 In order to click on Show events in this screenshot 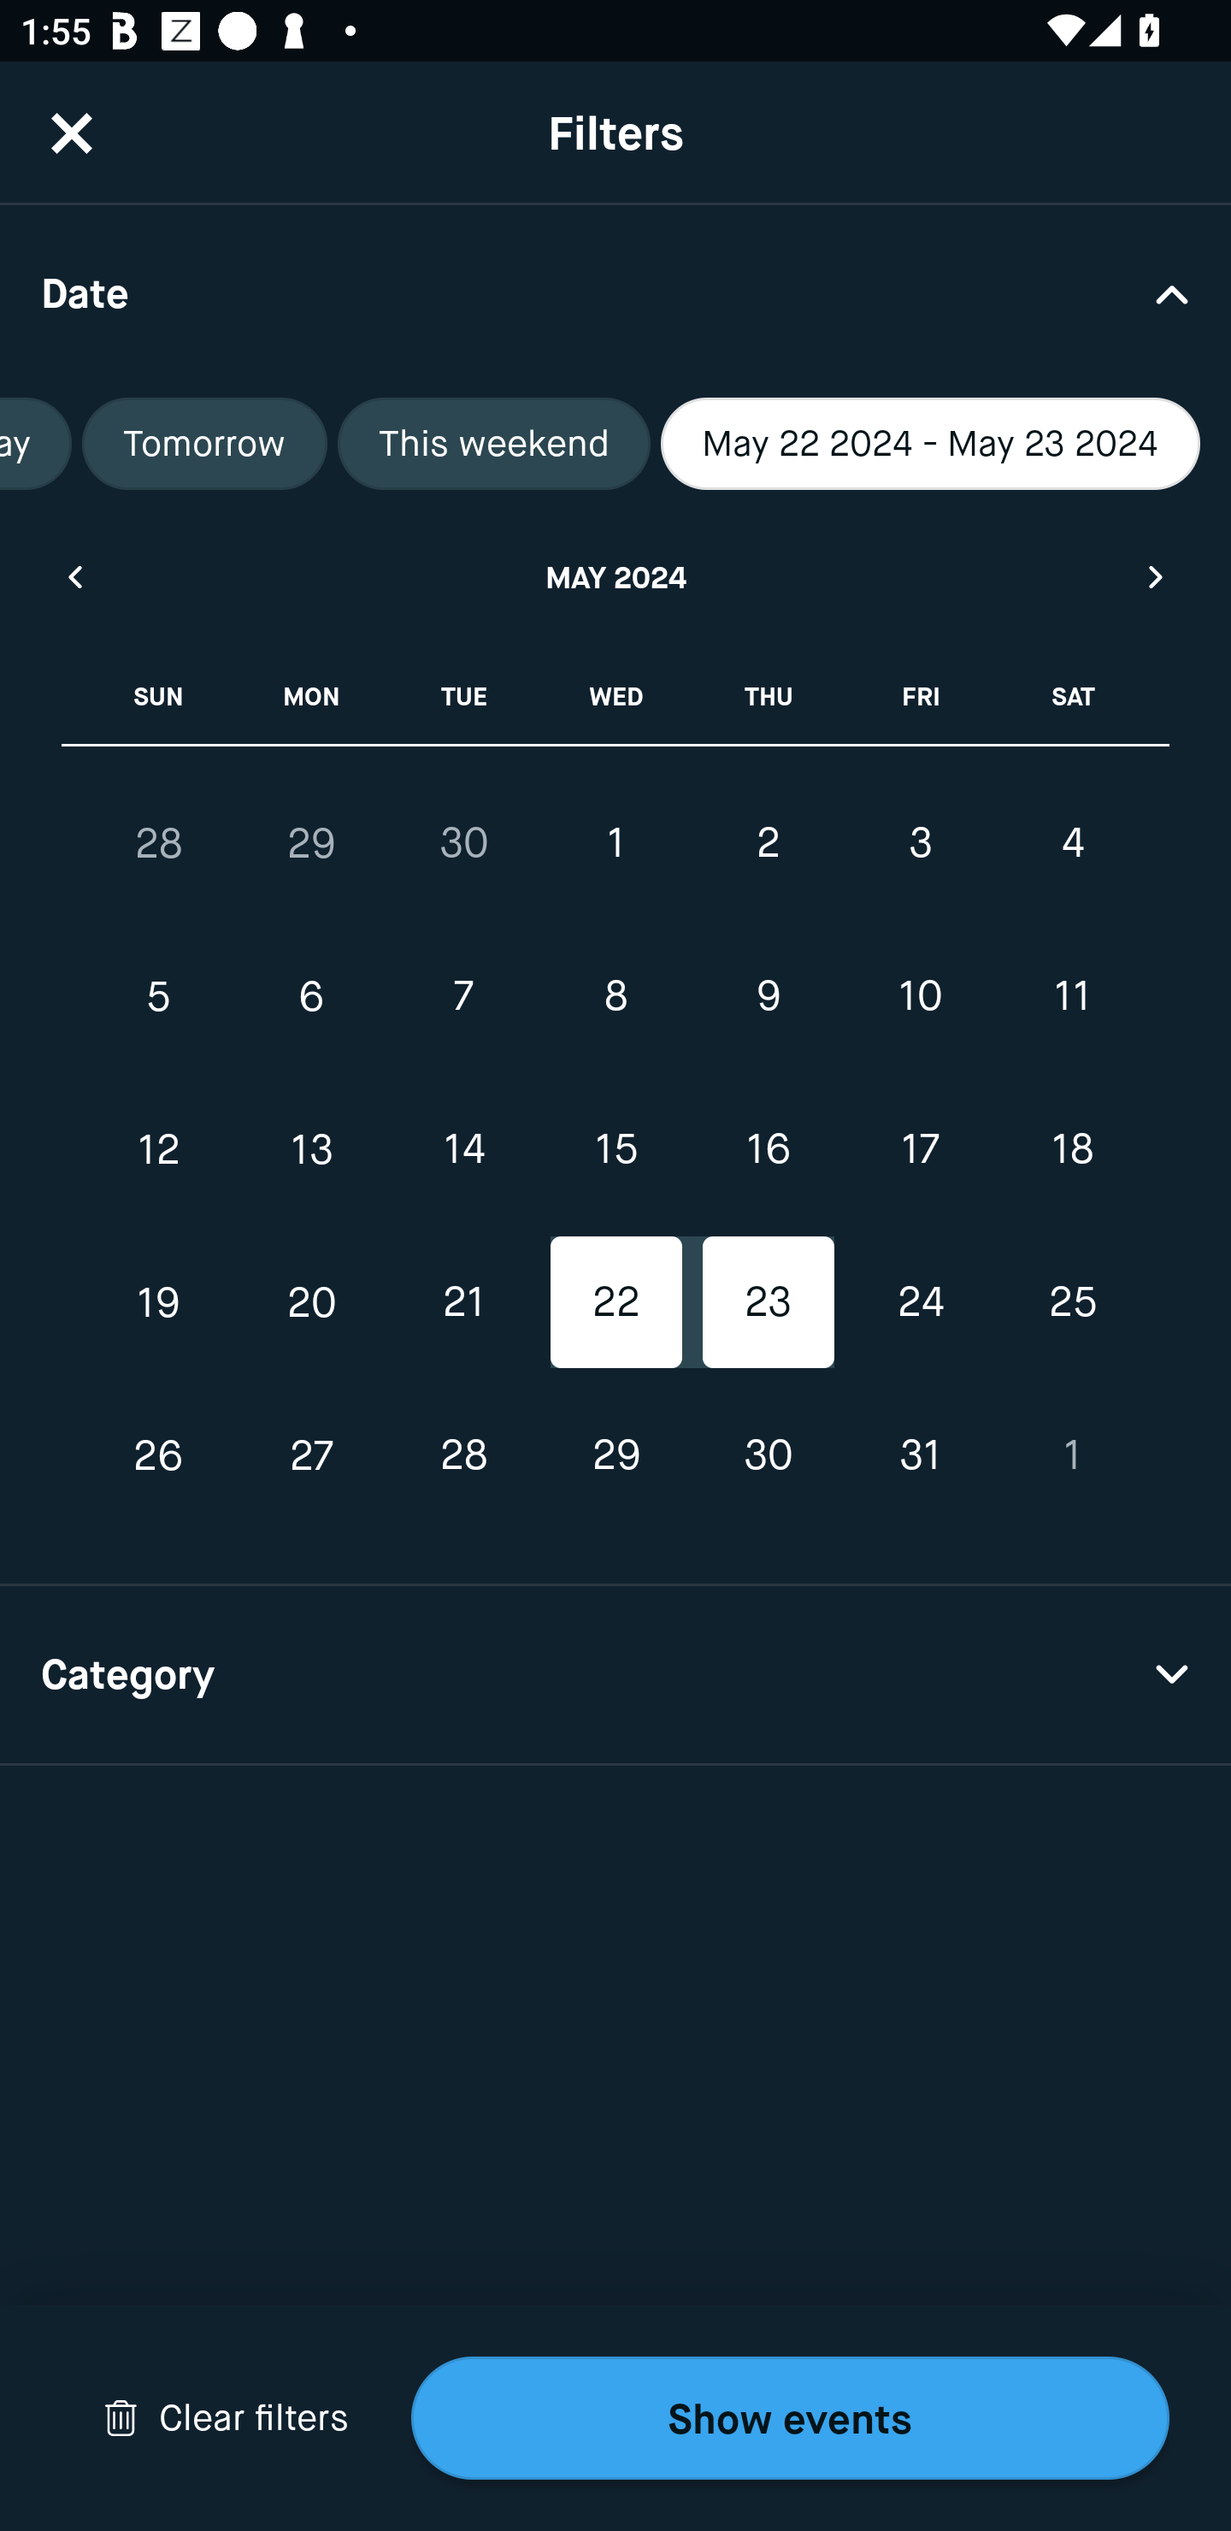, I will do `click(790, 2418)`.